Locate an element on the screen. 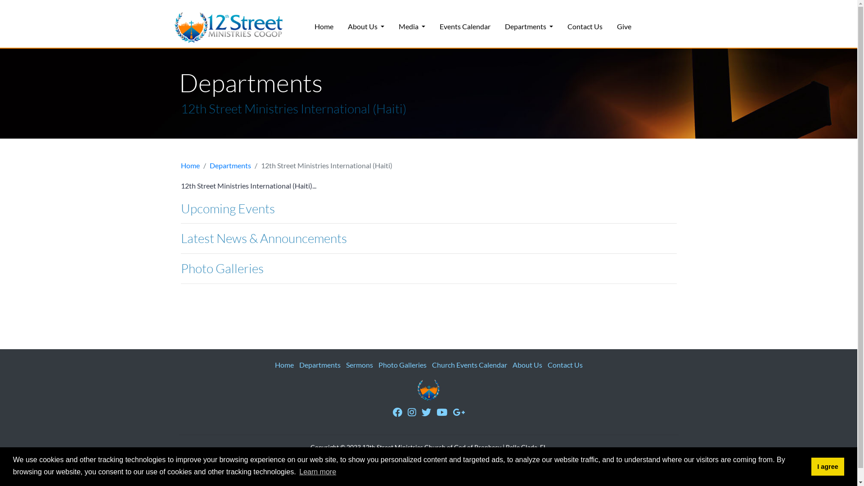  Connect with us on Google+ is located at coordinates (459, 412).